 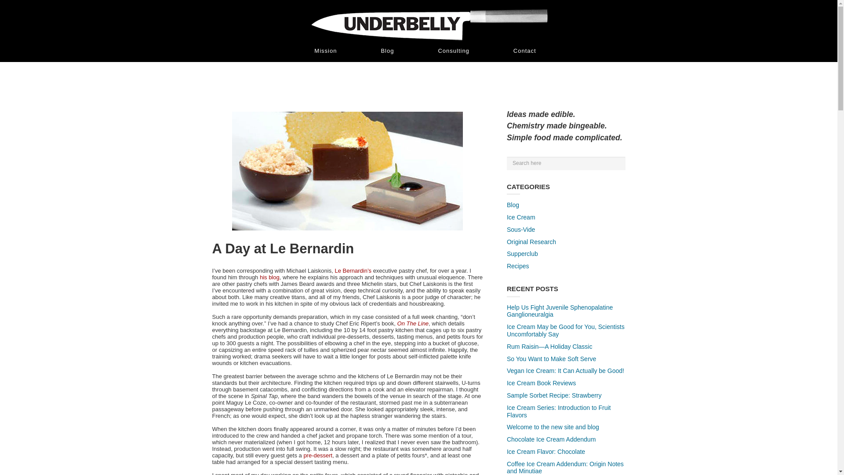 I want to click on On The Line, so click(x=413, y=323).